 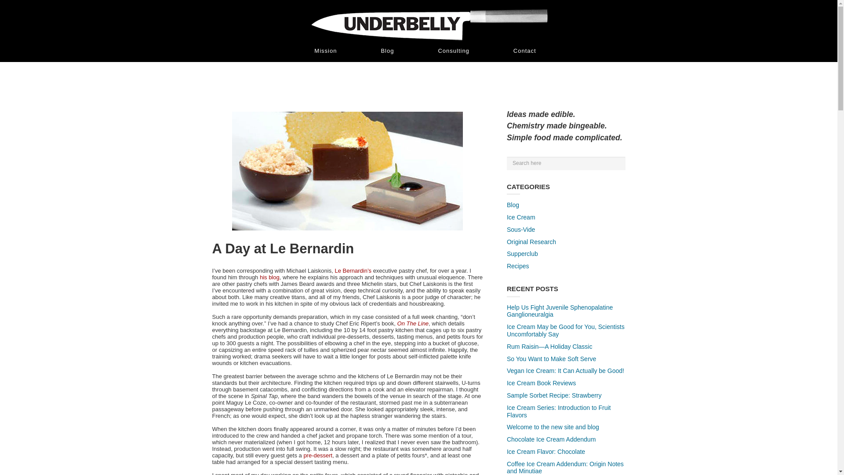 I want to click on On The Line, so click(x=413, y=323).